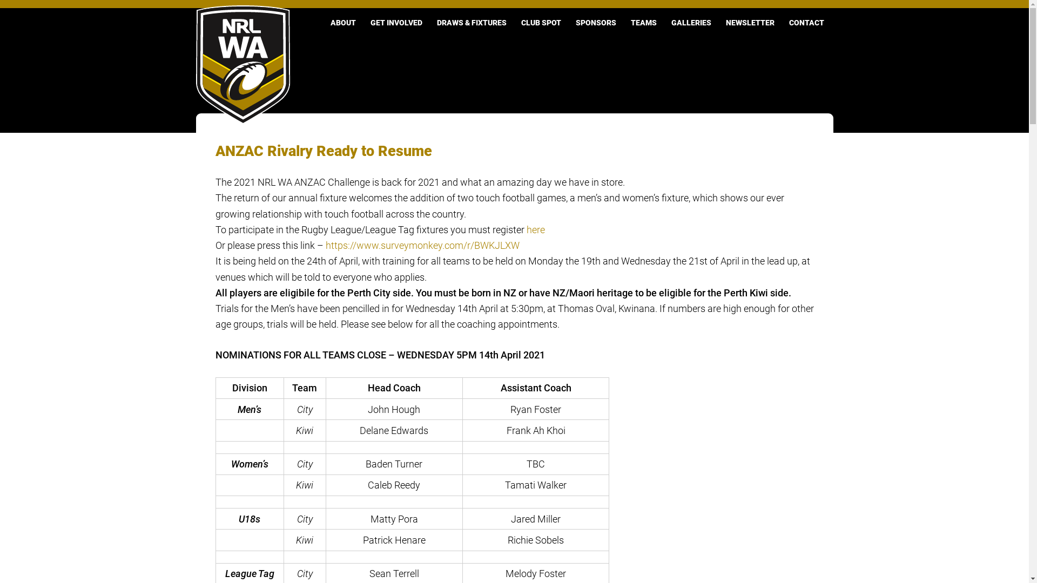  I want to click on GALLERIES, so click(691, 23).